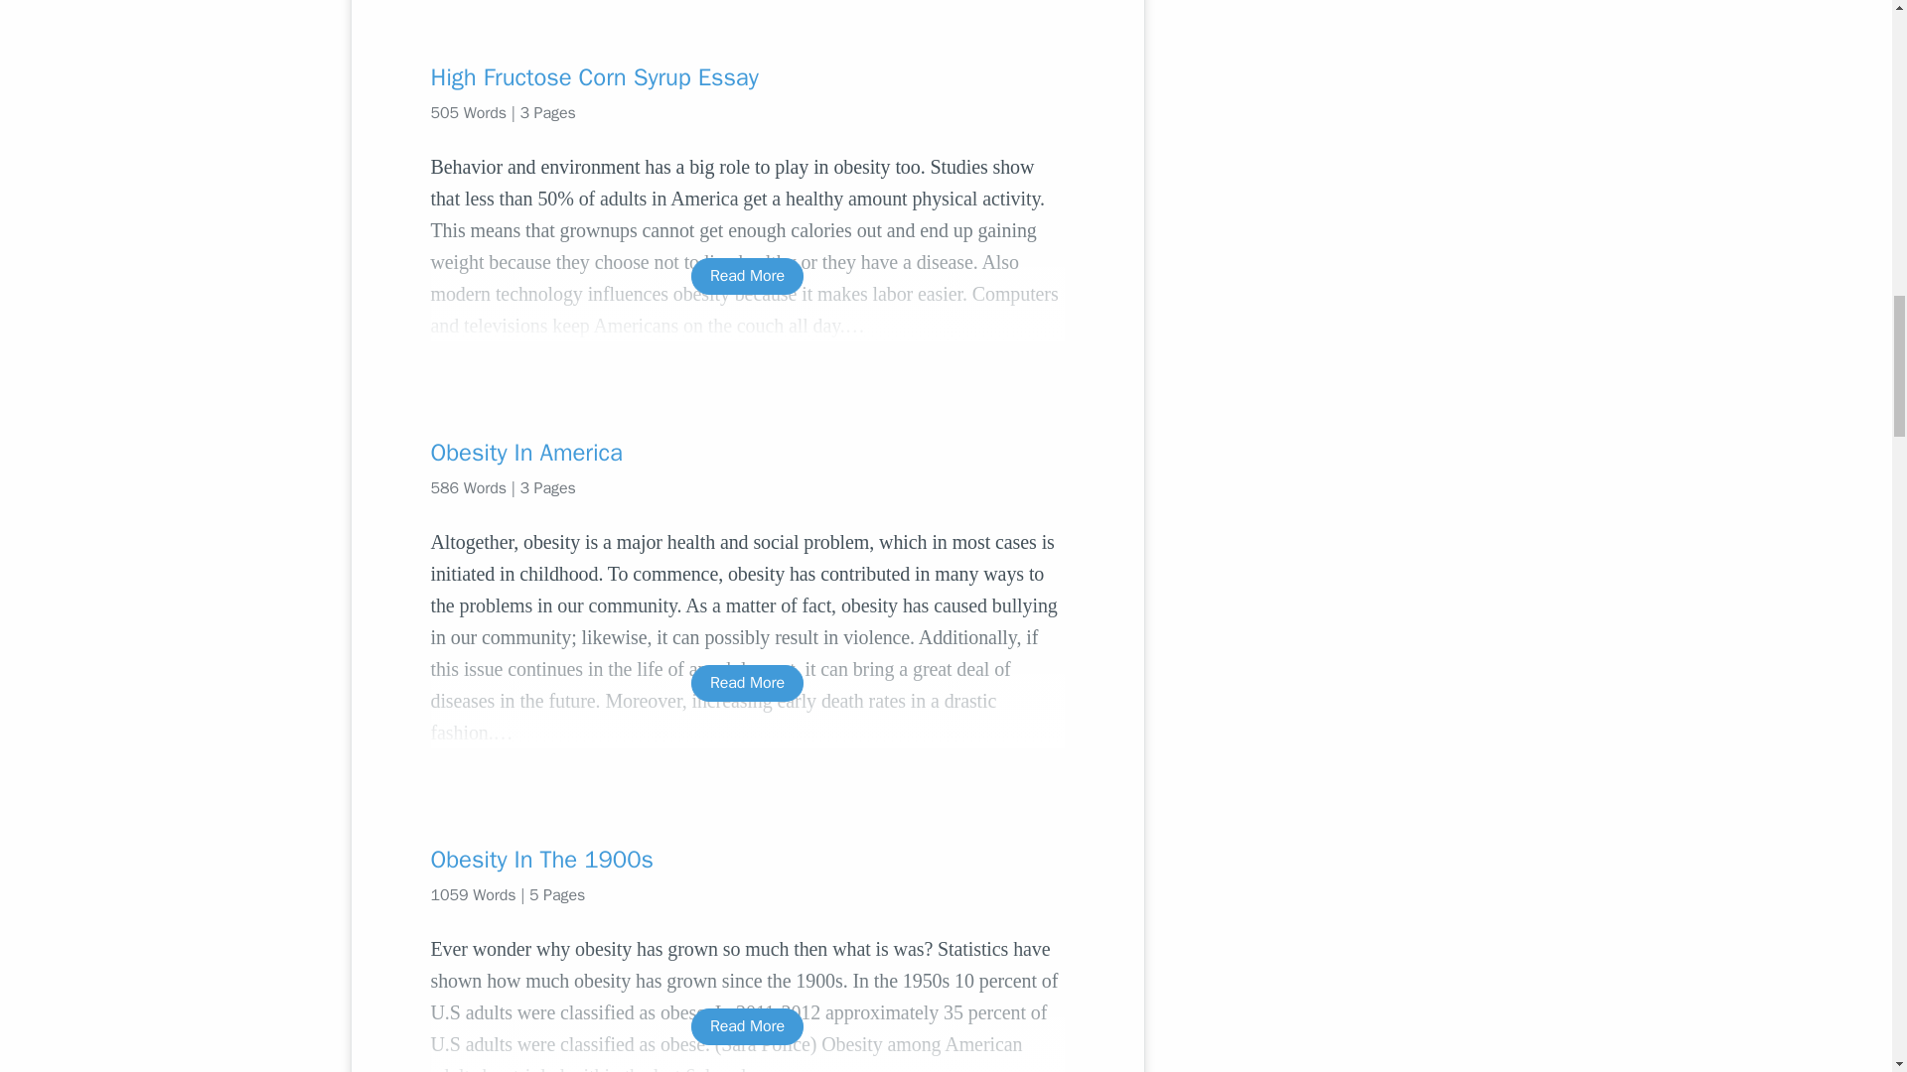 Image resolution: width=1907 pixels, height=1072 pixels. What do you see at coordinates (747, 76) in the screenshot?
I see `High Fructose Corn Syrup Essay` at bounding box center [747, 76].